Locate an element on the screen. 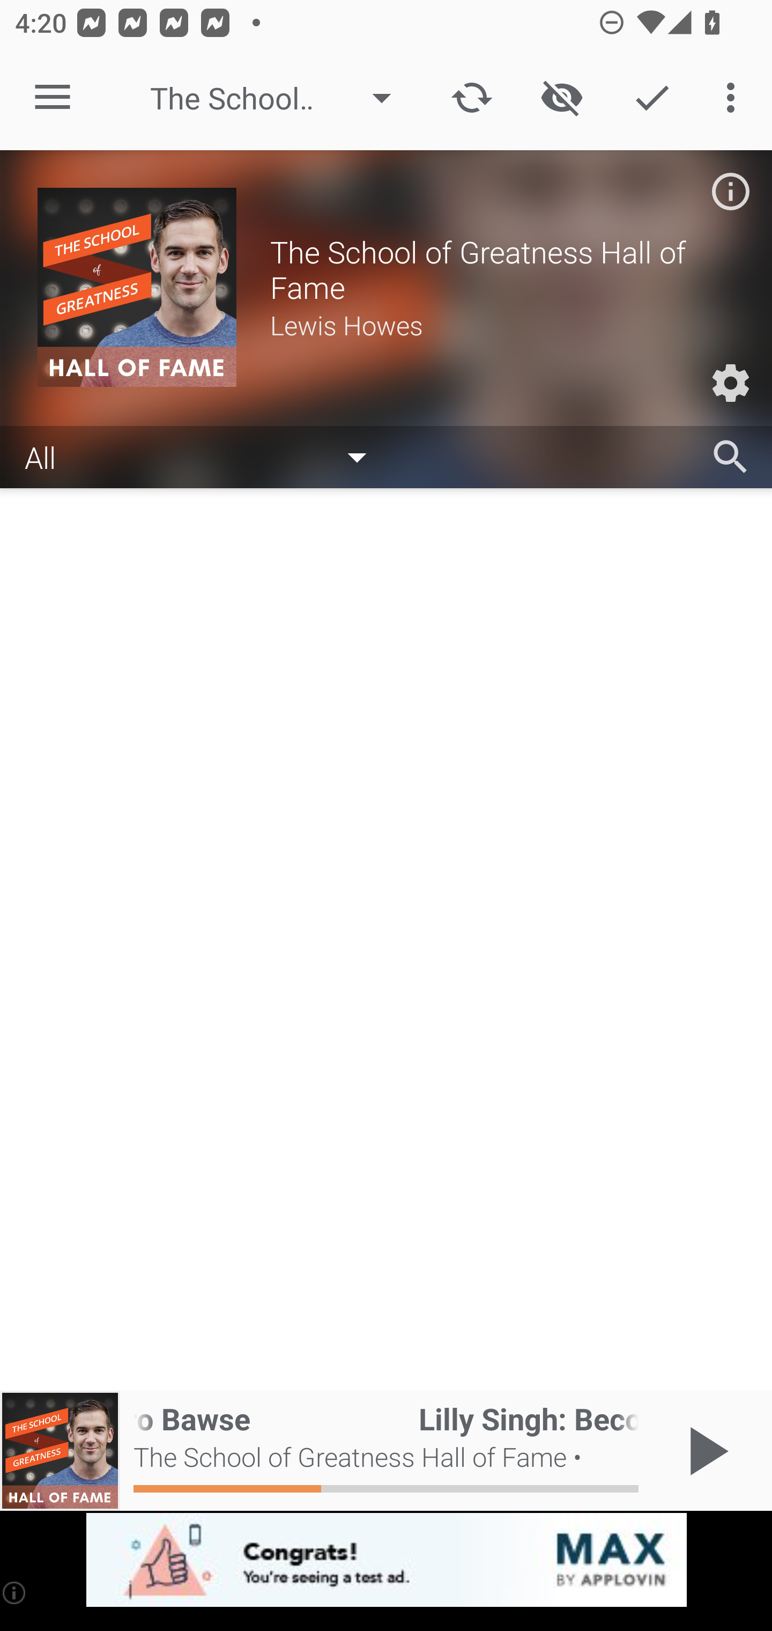 The height and width of the screenshot is (1631, 772). Custom Settings is located at coordinates (730, 383).